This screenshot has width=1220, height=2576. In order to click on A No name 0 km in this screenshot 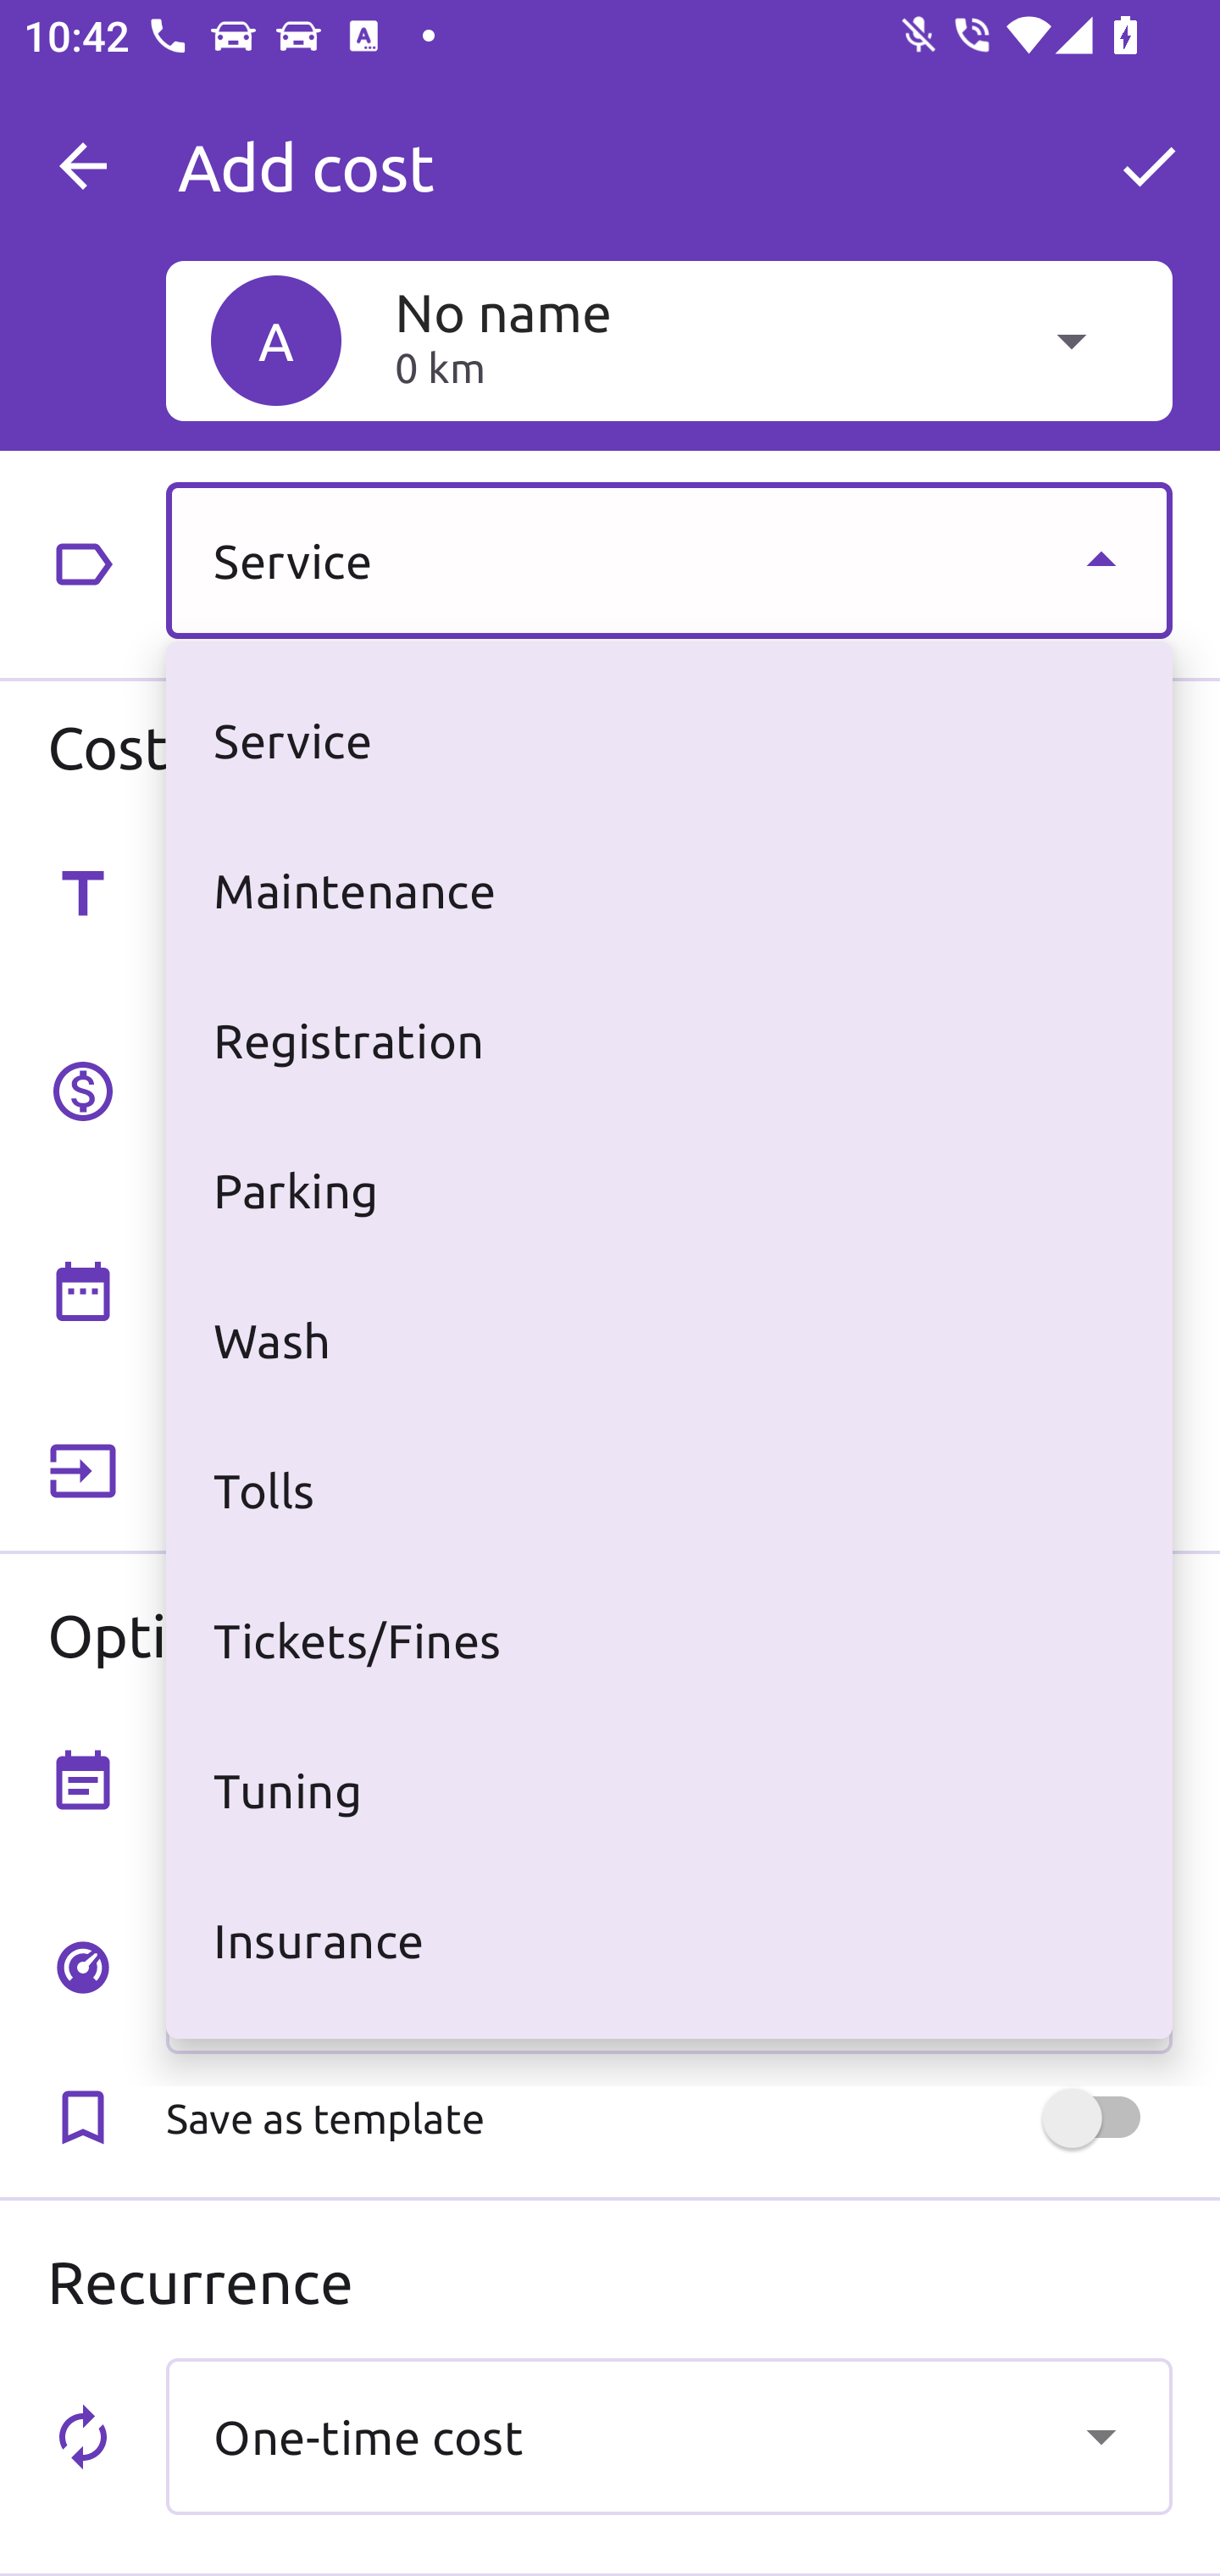, I will do `click(668, 340)`.